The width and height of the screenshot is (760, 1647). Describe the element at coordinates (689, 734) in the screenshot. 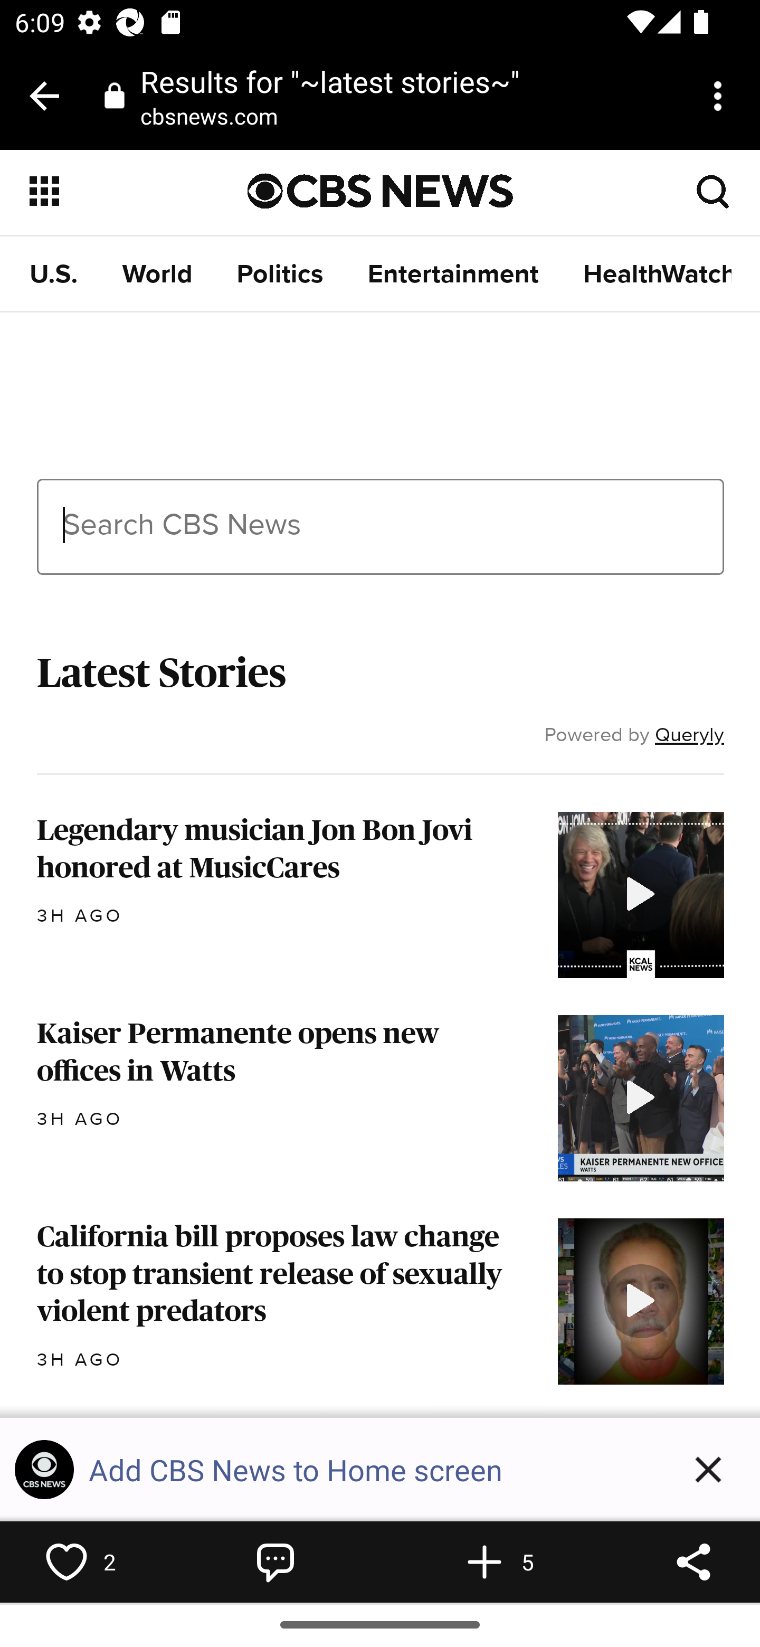

I see `Queryly` at that location.